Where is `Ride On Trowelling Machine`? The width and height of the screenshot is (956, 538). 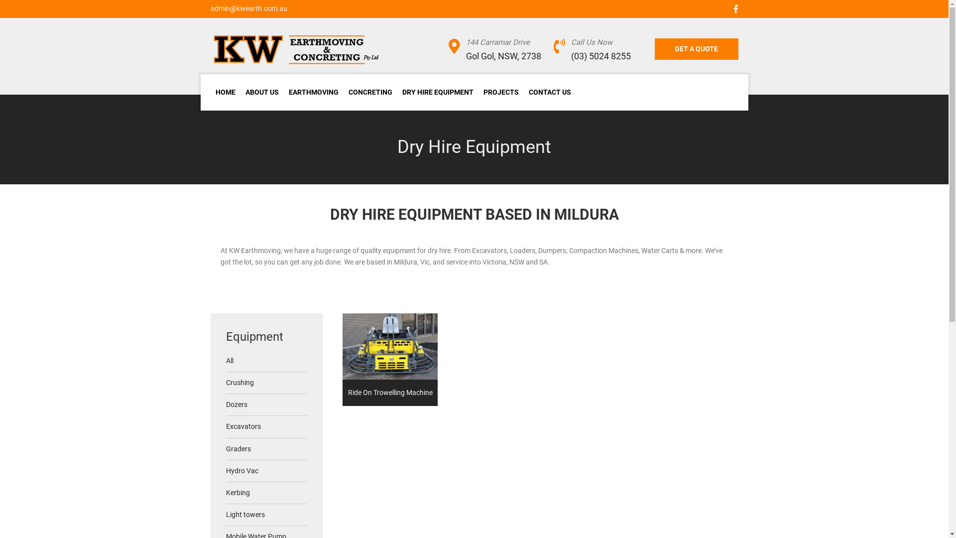
Ride On Trowelling Machine is located at coordinates (390, 360).